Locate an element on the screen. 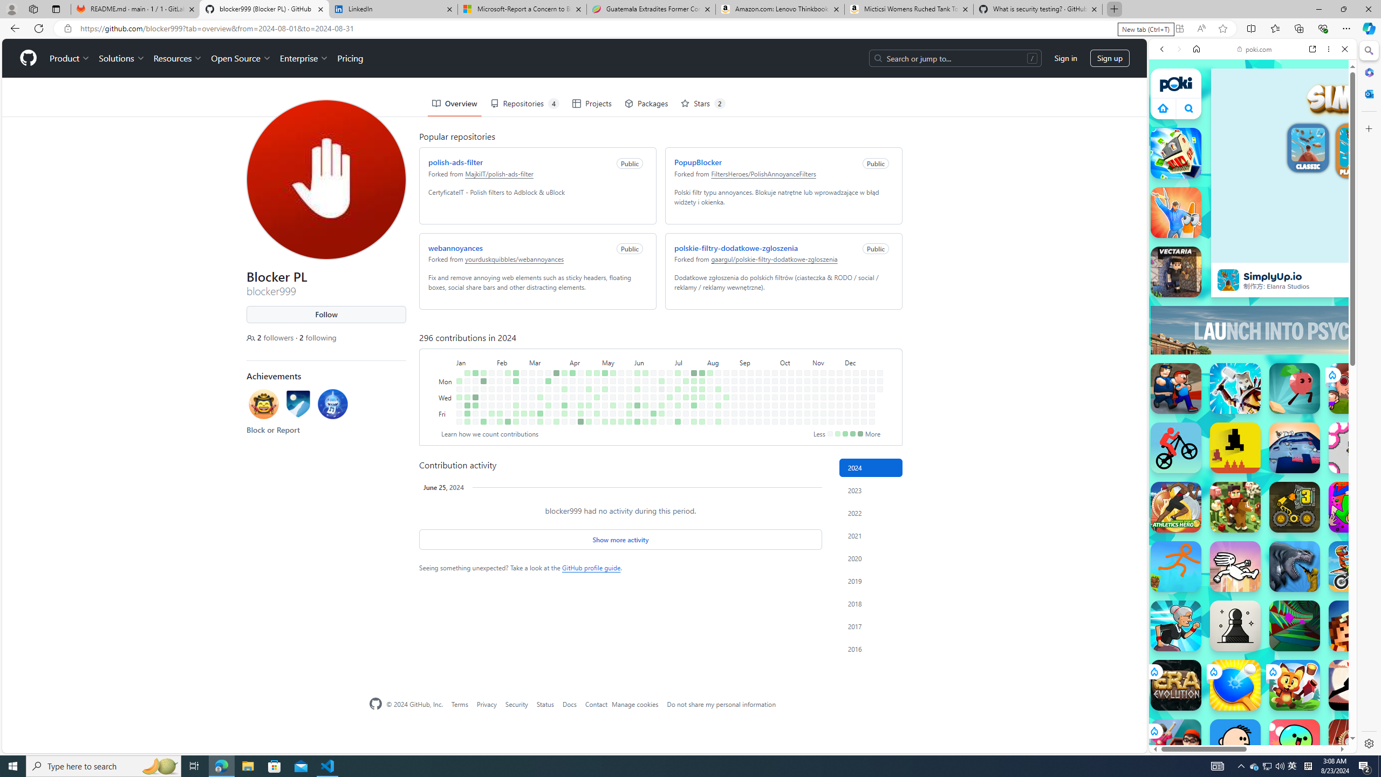  No contributions on December 10th. is located at coordinates (856, 389).